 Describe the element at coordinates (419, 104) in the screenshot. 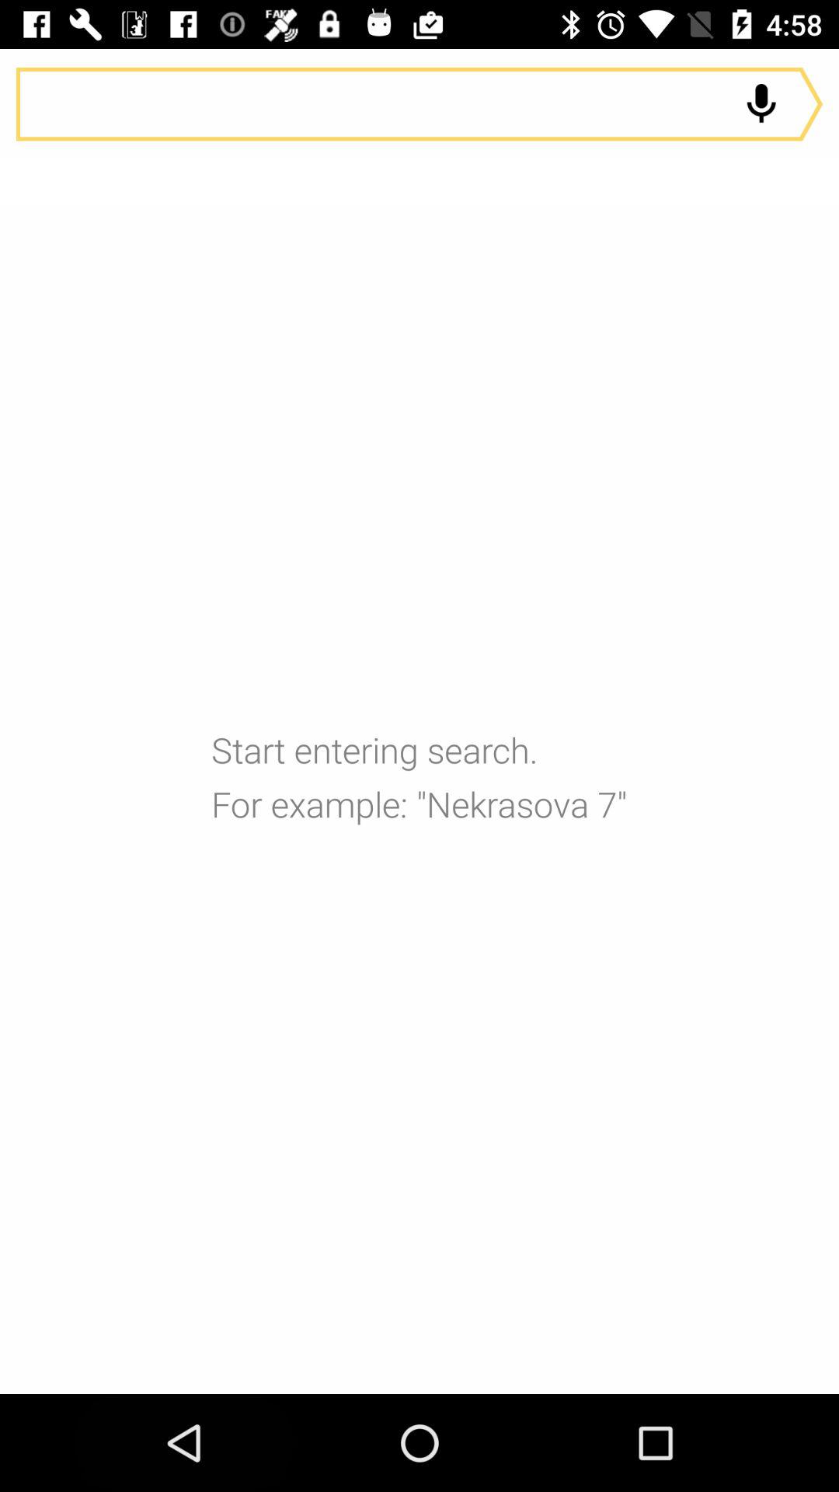

I see `audio search` at that location.